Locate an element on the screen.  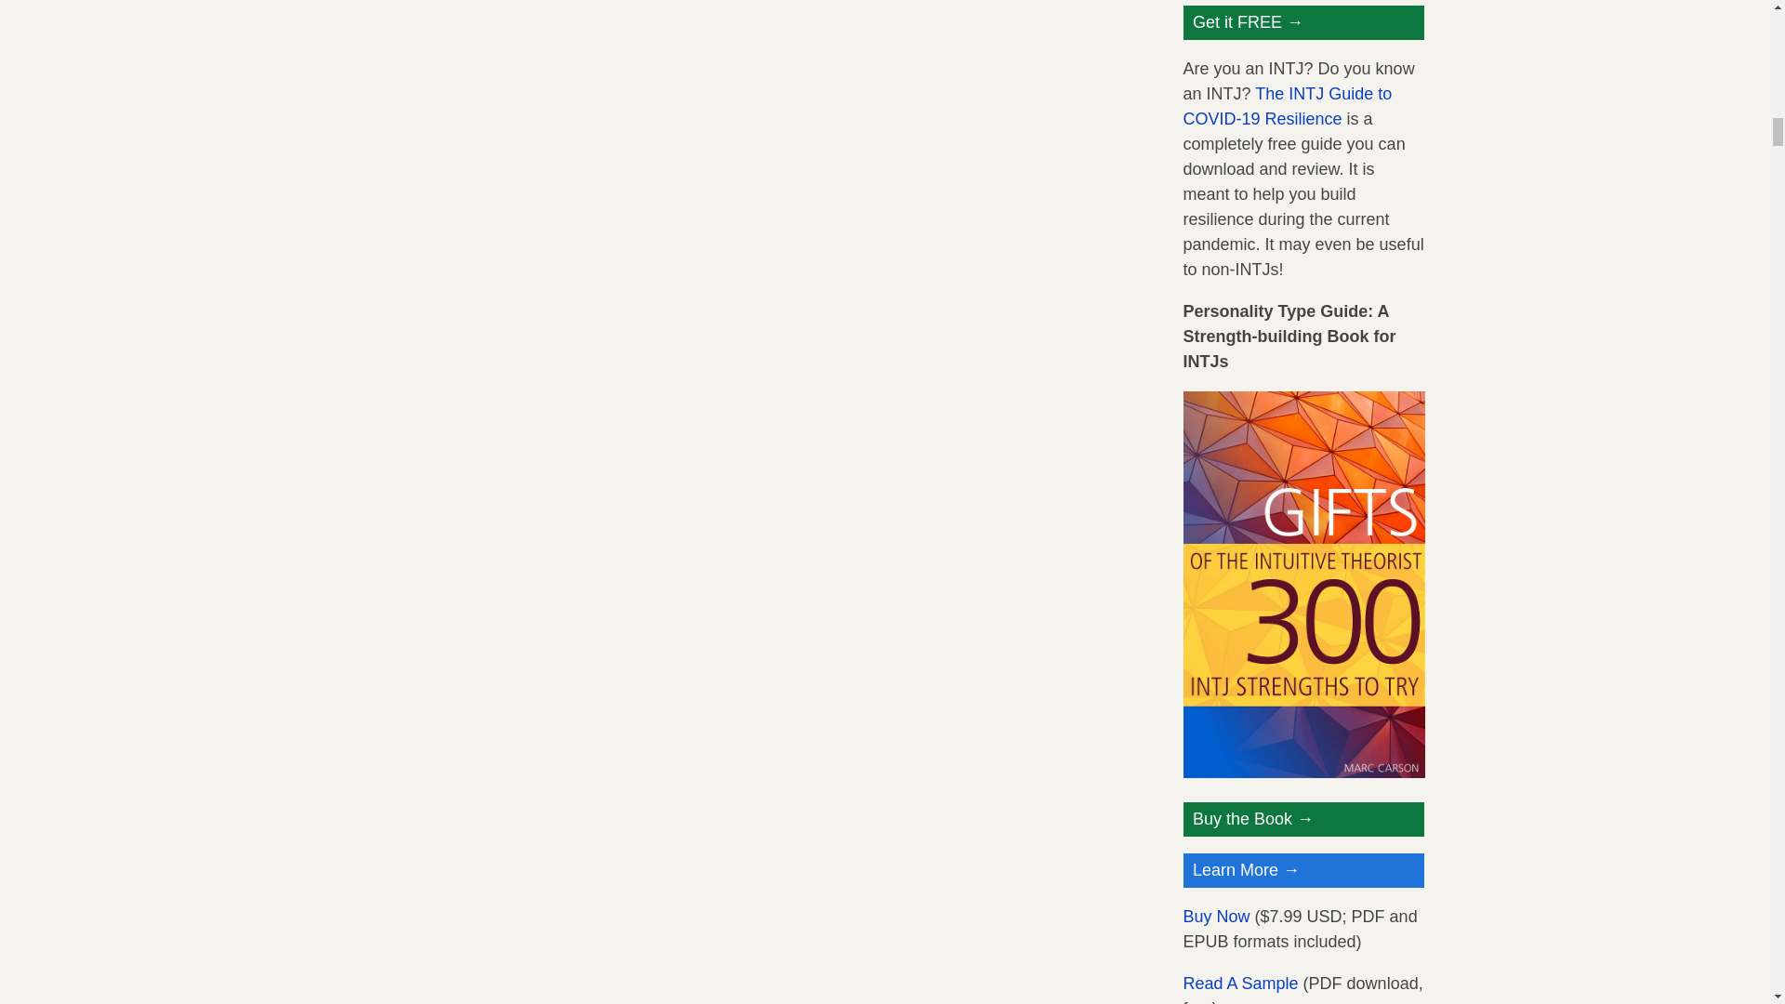
Buy Now is located at coordinates (1216, 917).